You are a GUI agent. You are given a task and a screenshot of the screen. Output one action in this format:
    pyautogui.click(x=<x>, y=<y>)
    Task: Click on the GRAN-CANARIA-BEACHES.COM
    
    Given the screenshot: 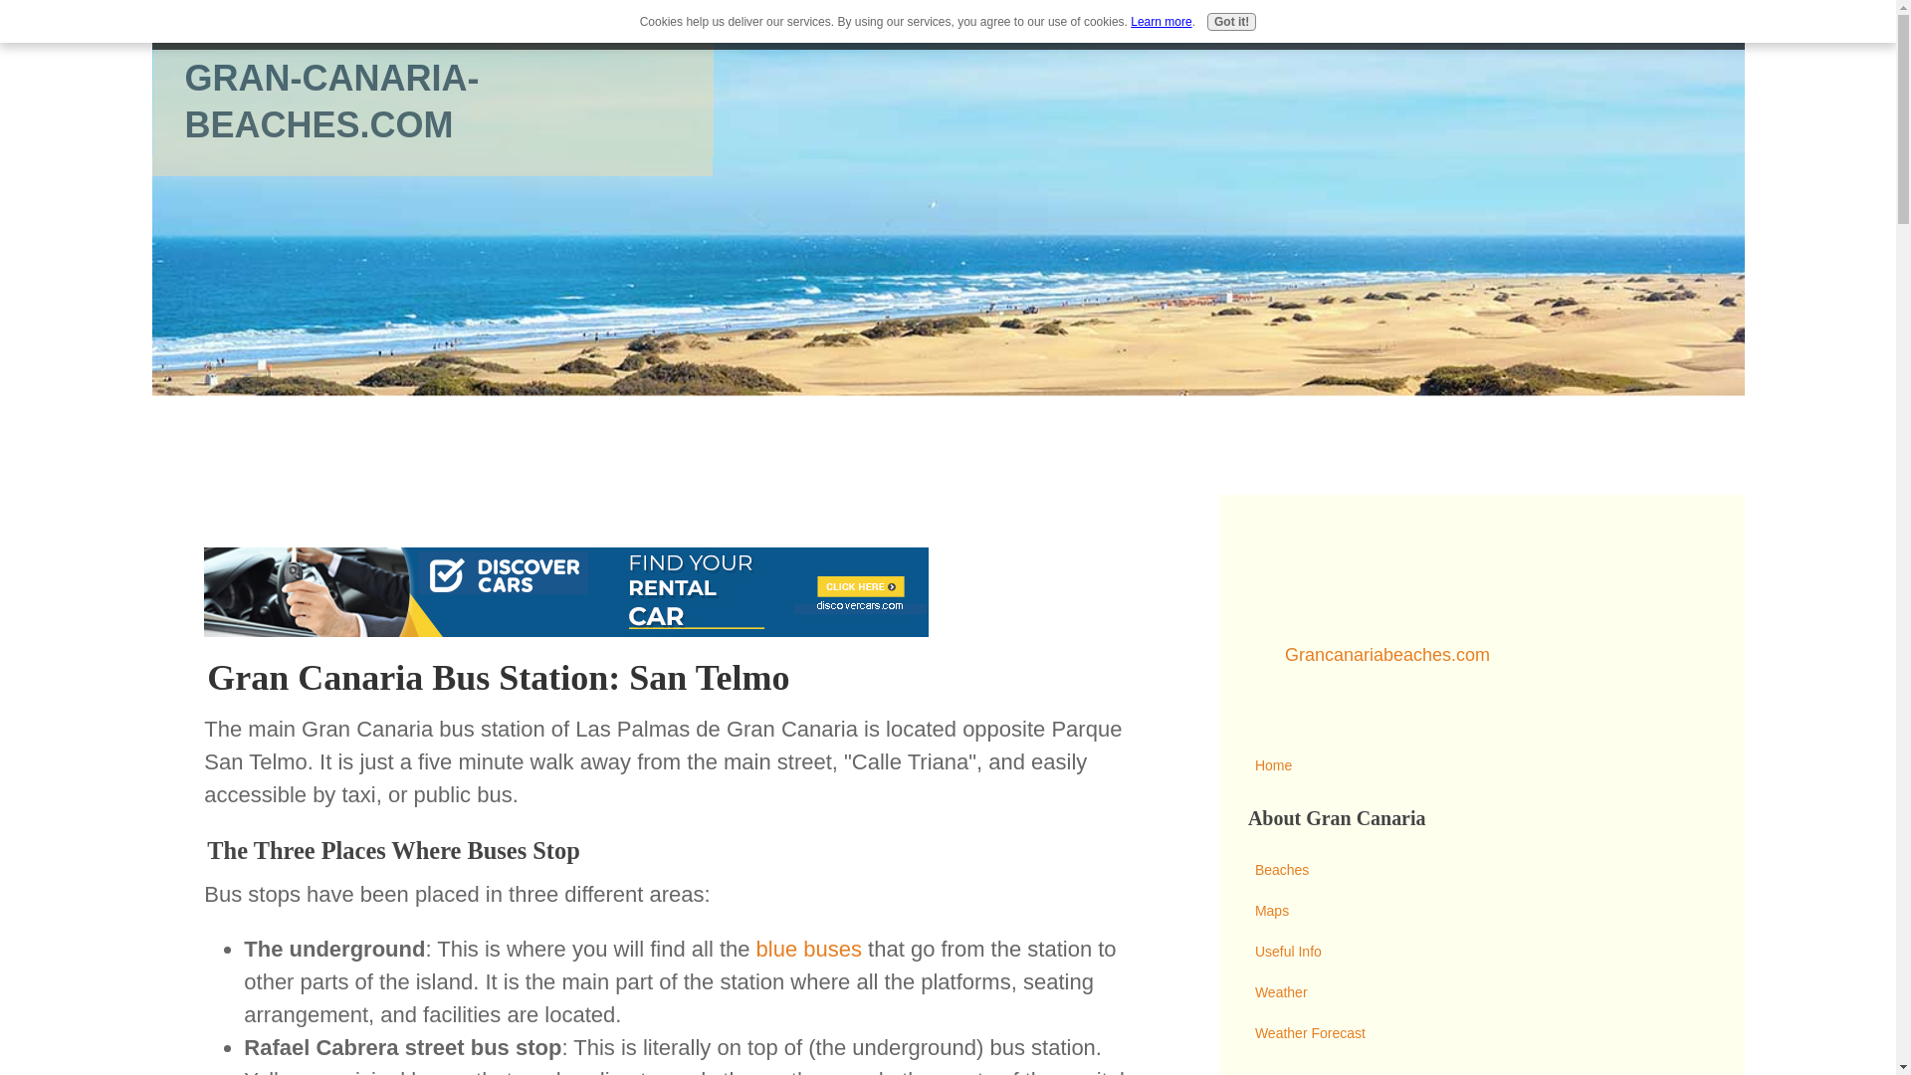 What is the action you would take?
    pyautogui.click(x=332, y=102)
    